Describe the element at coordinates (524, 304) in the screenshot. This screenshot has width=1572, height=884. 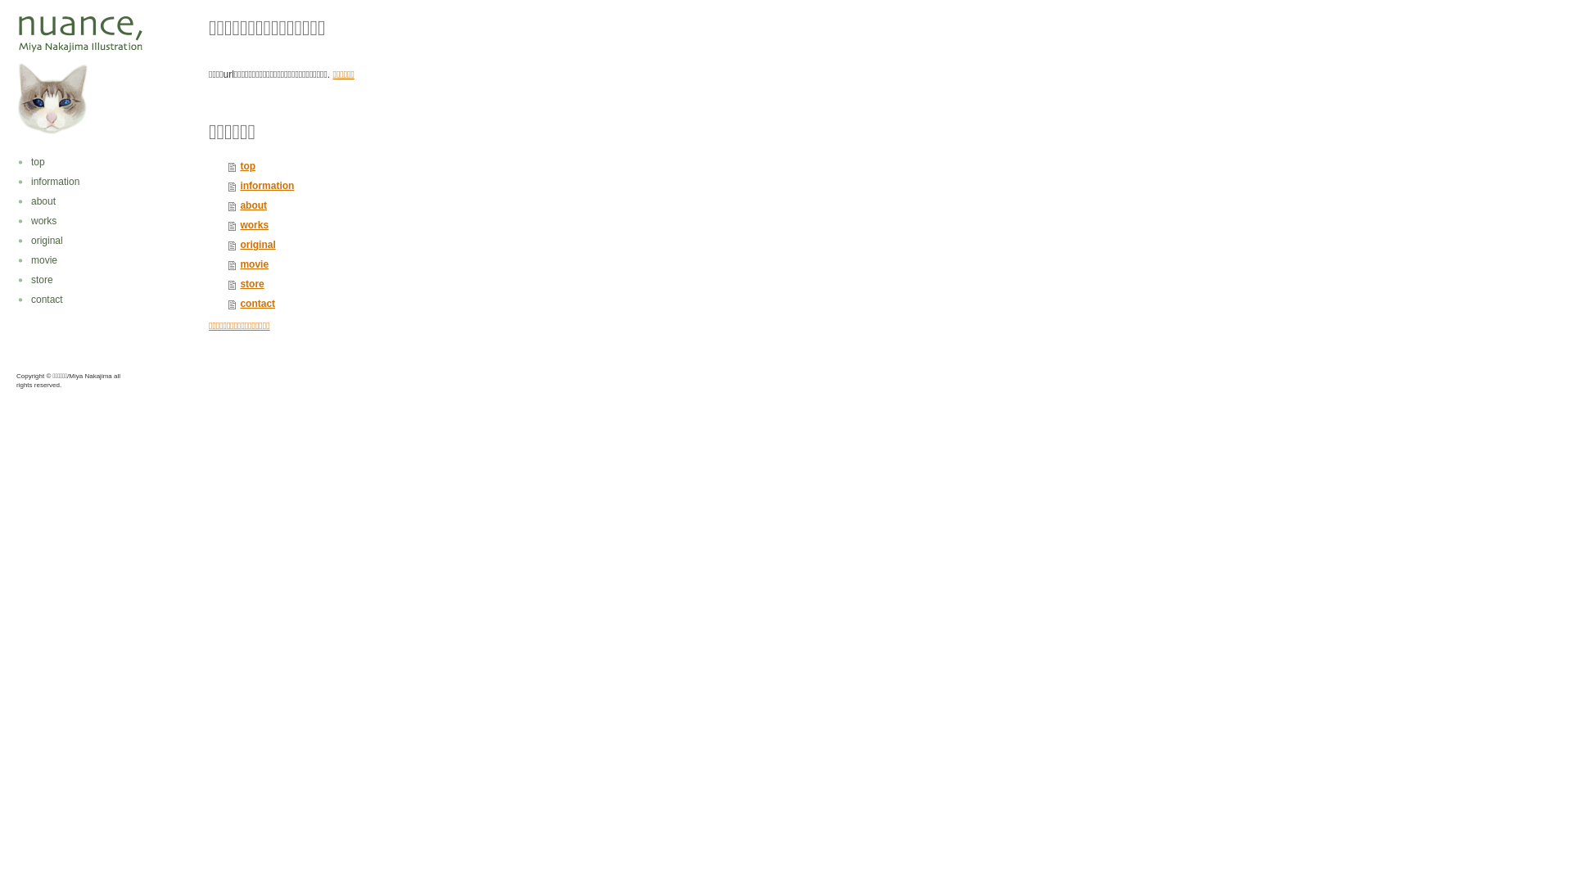
I see `contact` at that location.